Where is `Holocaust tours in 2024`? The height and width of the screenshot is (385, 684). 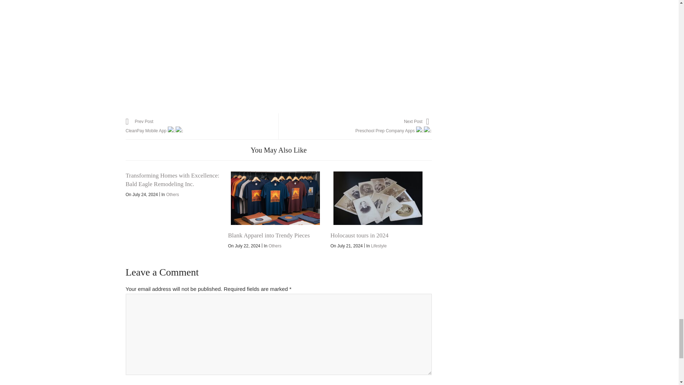
Holocaust tours in 2024 is located at coordinates (269, 235).